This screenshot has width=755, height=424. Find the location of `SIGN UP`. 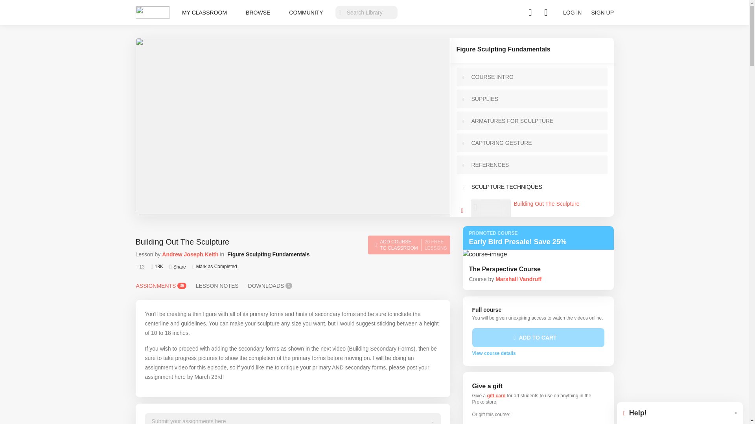

SIGN UP is located at coordinates (560, 209).